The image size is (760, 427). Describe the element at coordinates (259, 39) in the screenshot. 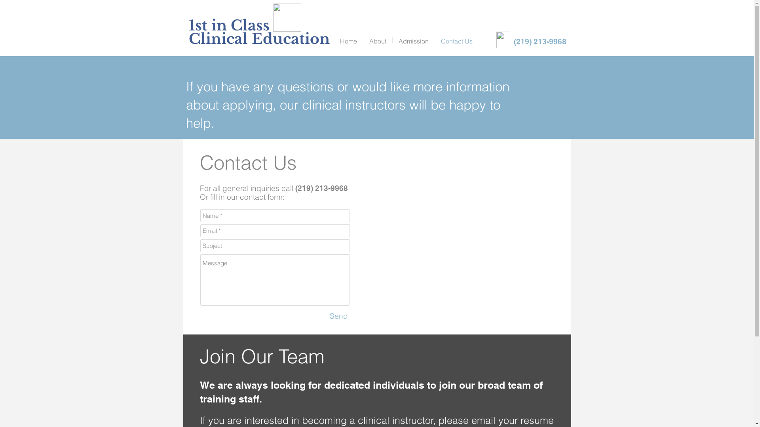

I see `Clinical Education` at that location.